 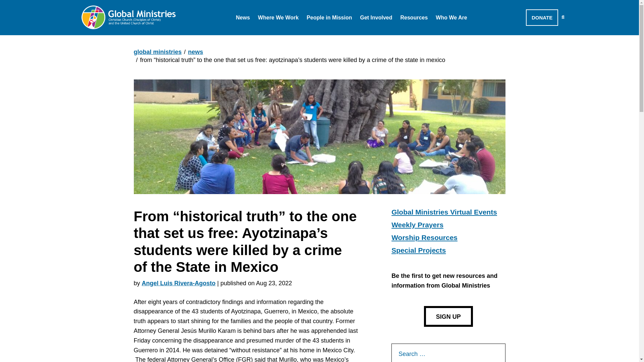 I want to click on Global Ministries, so click(x=128, y=17).